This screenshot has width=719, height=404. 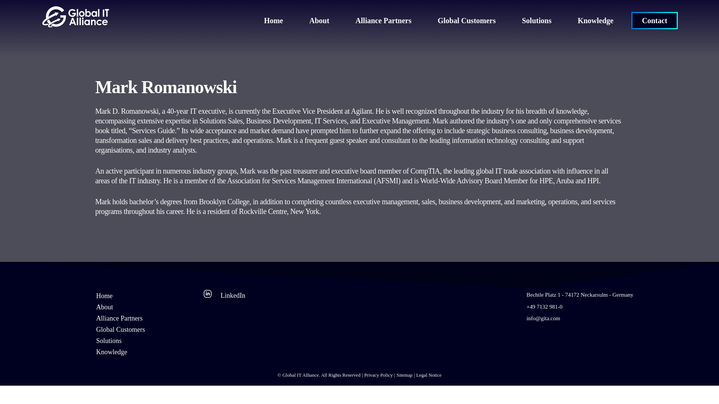 What do you see at coordinates (112, 352) in the screenshot?
I see `Knowledge` at bounding box center [112, 352].